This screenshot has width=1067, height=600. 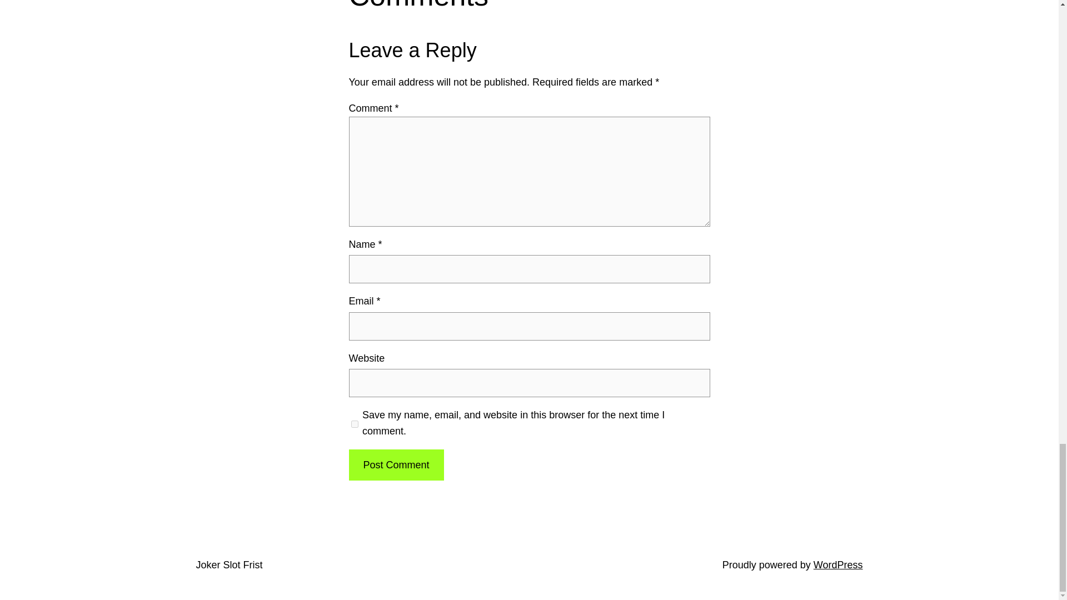 What do you see at coordinates (229, 564) in the screenshot?
I see `Joker Slot Frist` at bounding box center [229, 564].